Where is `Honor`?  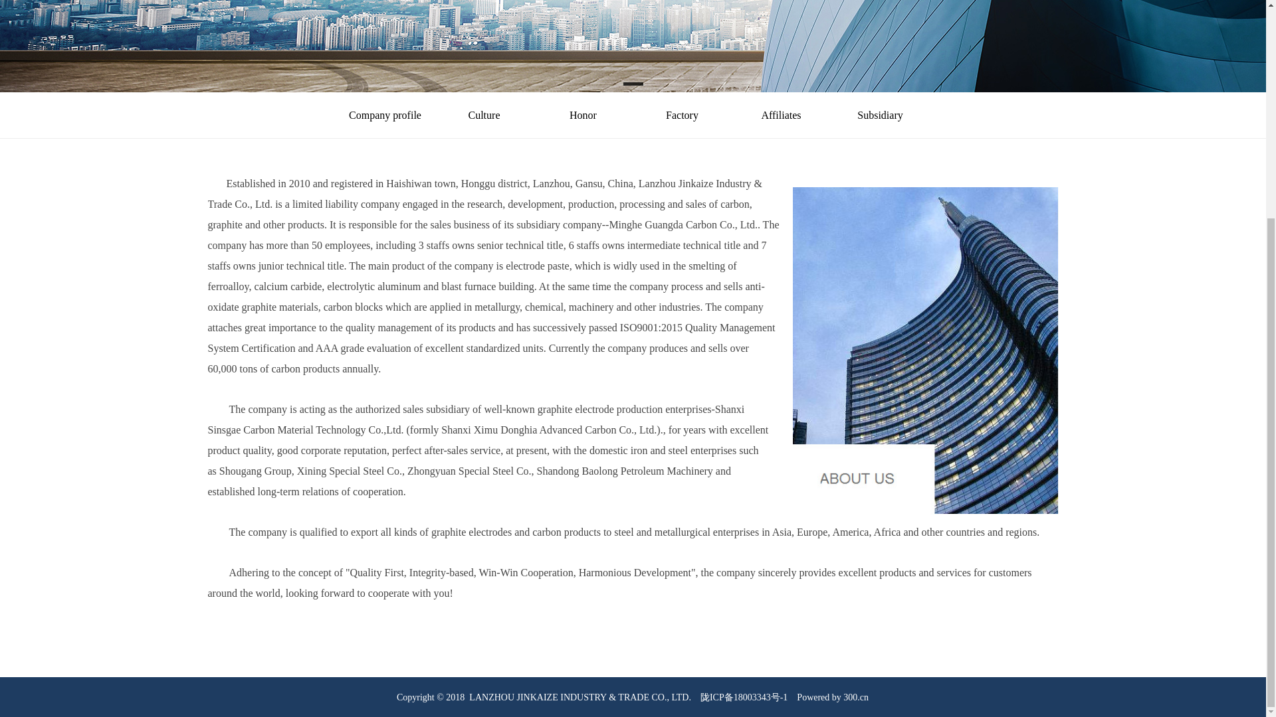 Honor is located at coordinates (583, 116).